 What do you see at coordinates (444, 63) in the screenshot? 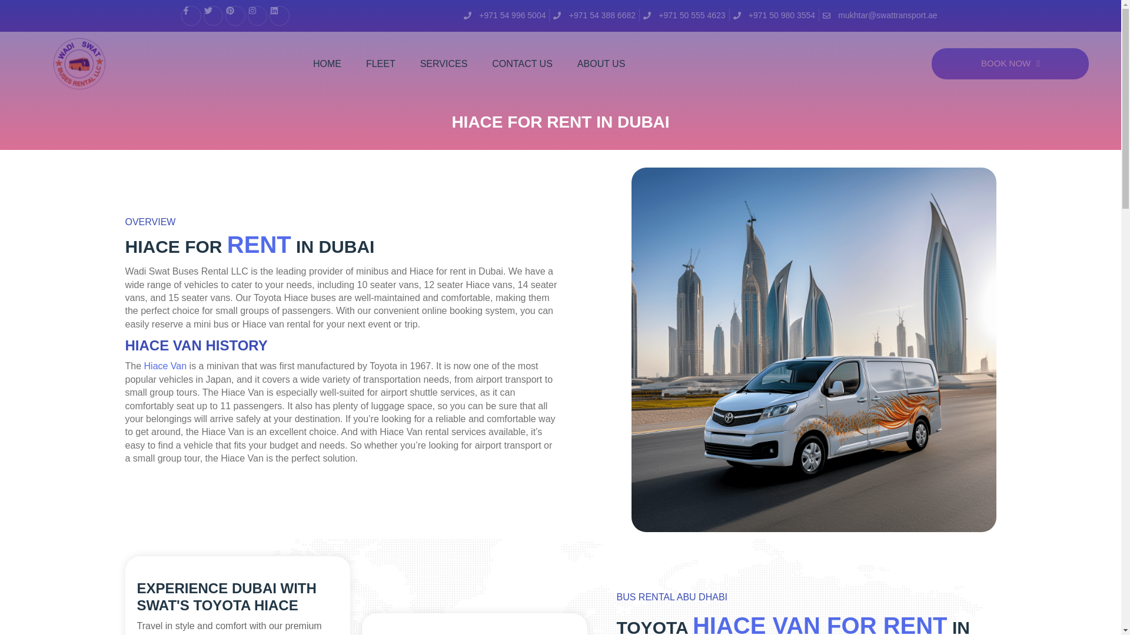
I see `SERVICES` at bounding box center [444, 63].